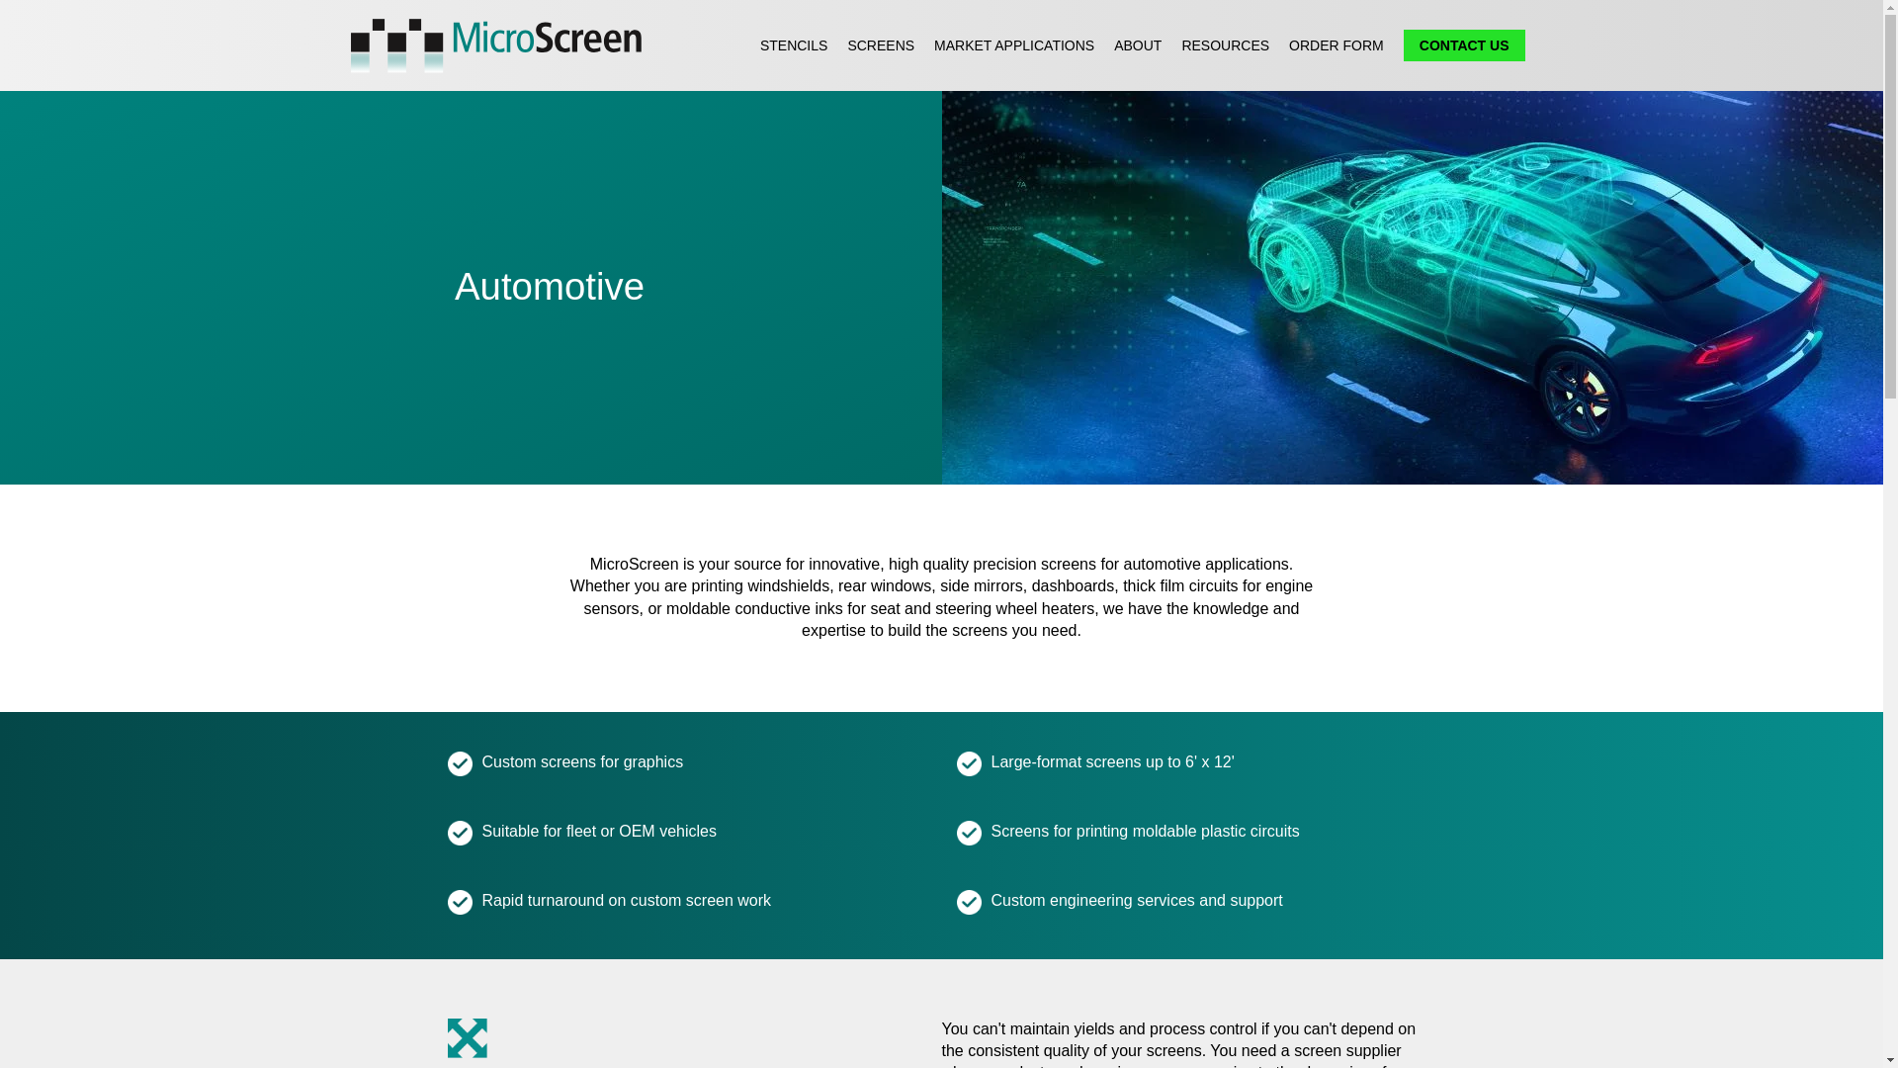 The height and width of the screenshot is (1068, 1898). I want to click on CONTACT US, so click(1465, 45).